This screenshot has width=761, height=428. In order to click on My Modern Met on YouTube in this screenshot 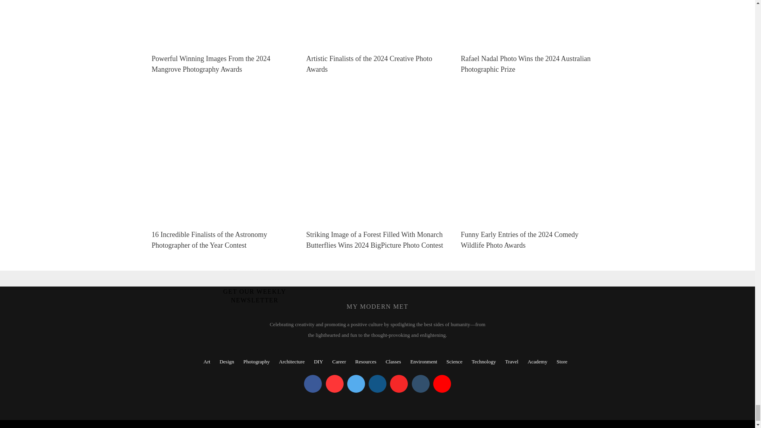, I will do `click(442, 384)`.